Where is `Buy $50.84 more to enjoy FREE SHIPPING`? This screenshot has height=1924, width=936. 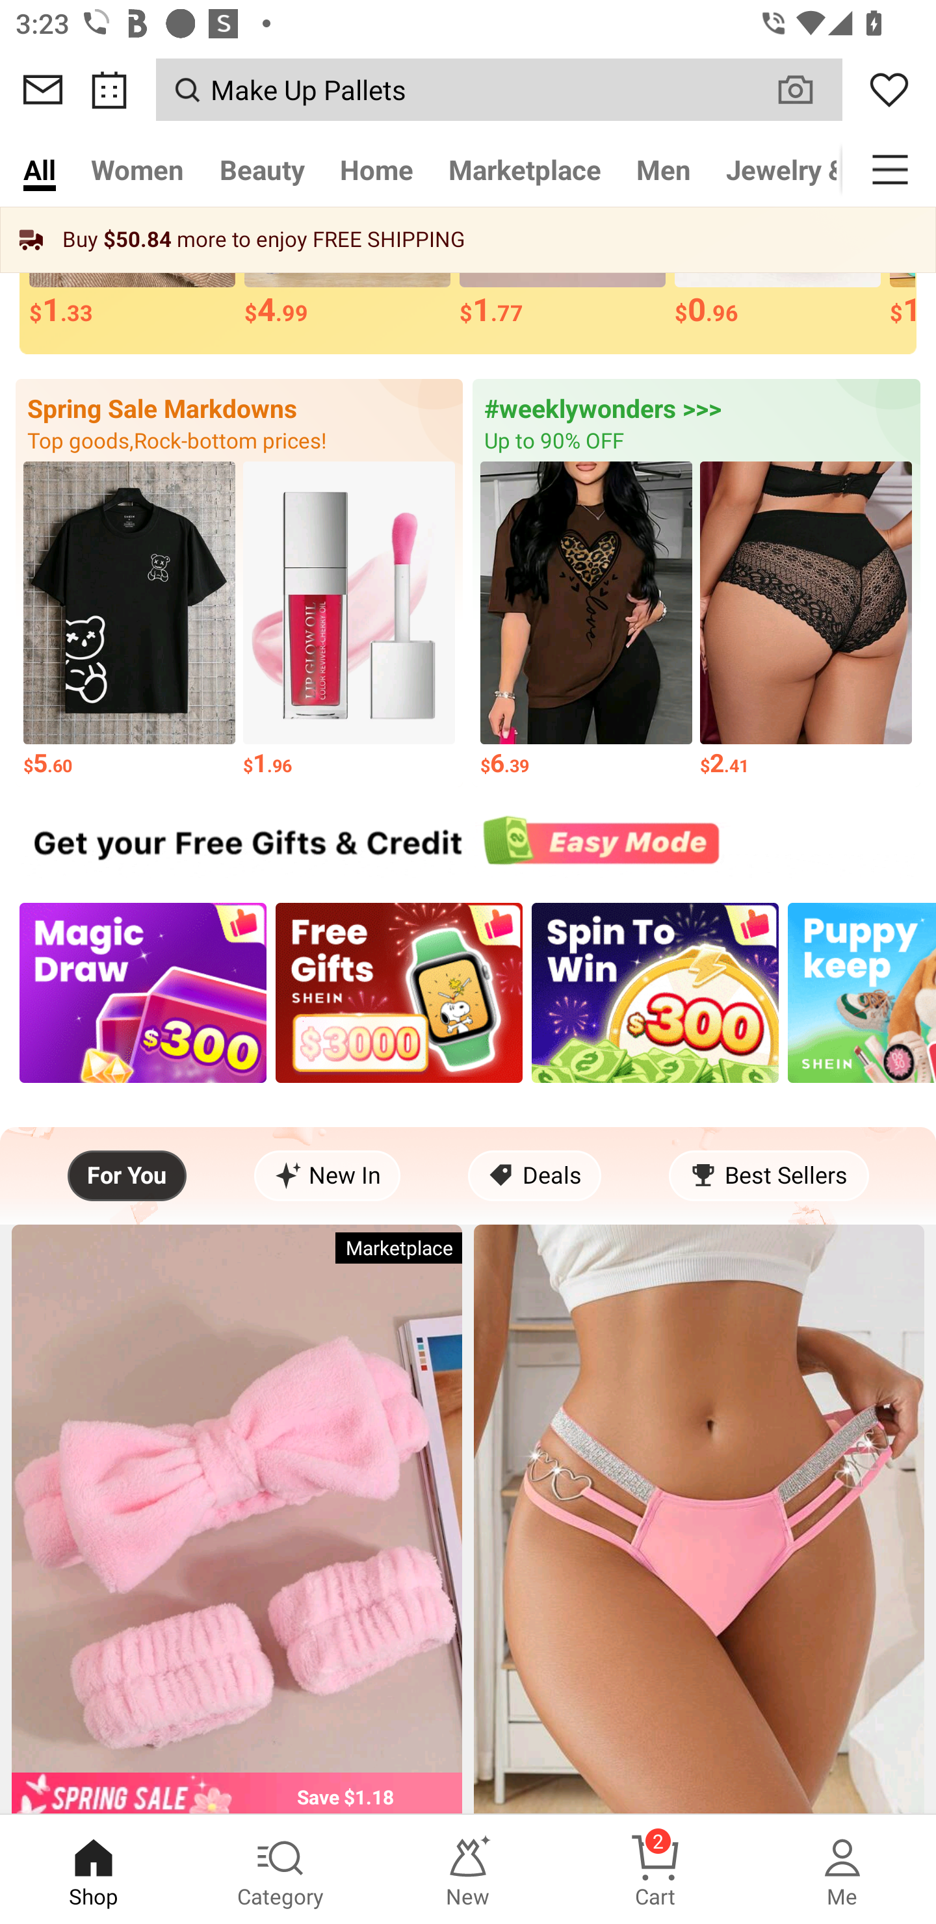 Buy $50.84 more to enjoy FREE SHIPPING is located at coordinates (468, 239).